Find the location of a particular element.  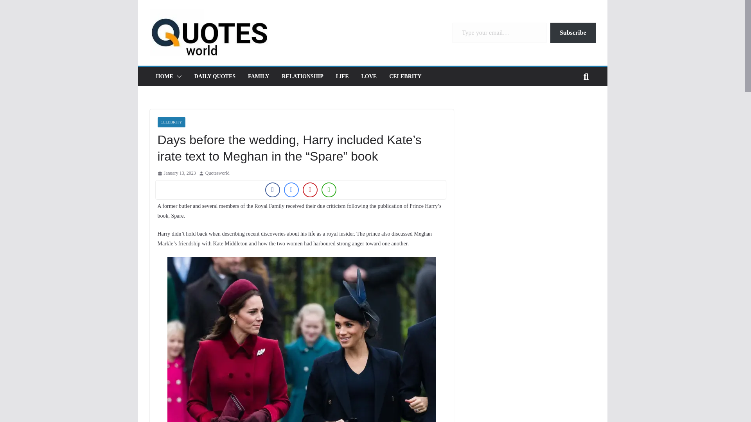

CELEBRITY is located at coordinates (171, 122).